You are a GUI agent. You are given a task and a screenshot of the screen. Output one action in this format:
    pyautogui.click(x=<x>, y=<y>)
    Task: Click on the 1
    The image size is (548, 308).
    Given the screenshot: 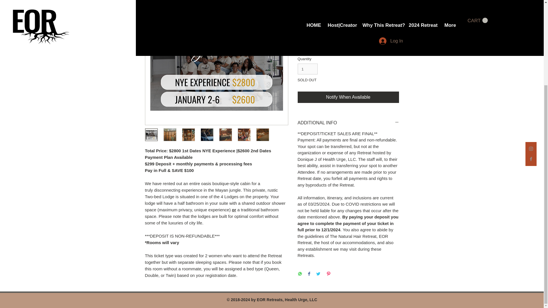 What is the action you would take?
    pyautogui.click(x=308, y=69)
    